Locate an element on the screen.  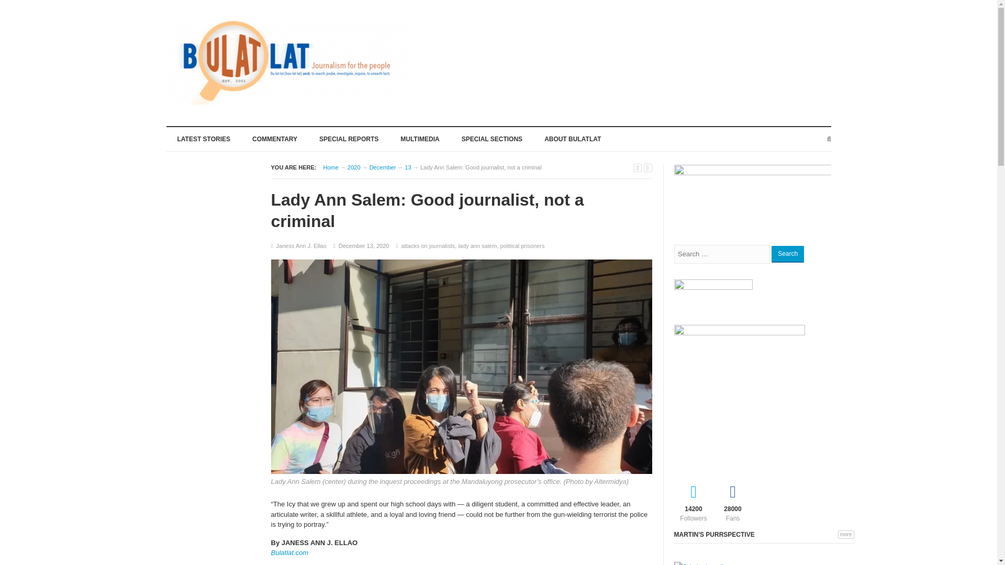
LATEST STORIES is located at coordinates (204, 138).